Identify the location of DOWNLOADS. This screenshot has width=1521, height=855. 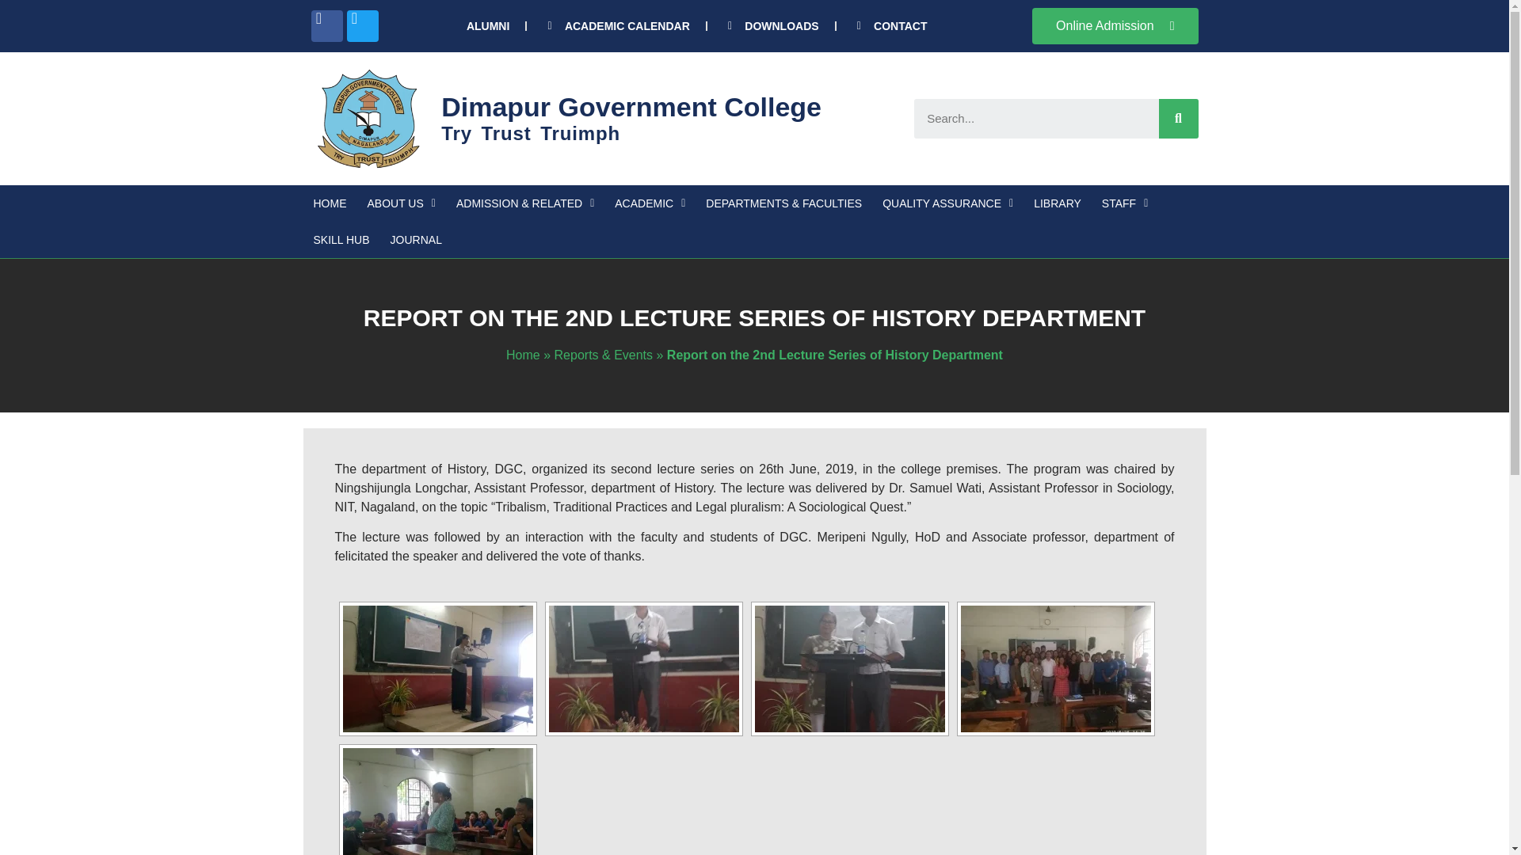
(772, 25).